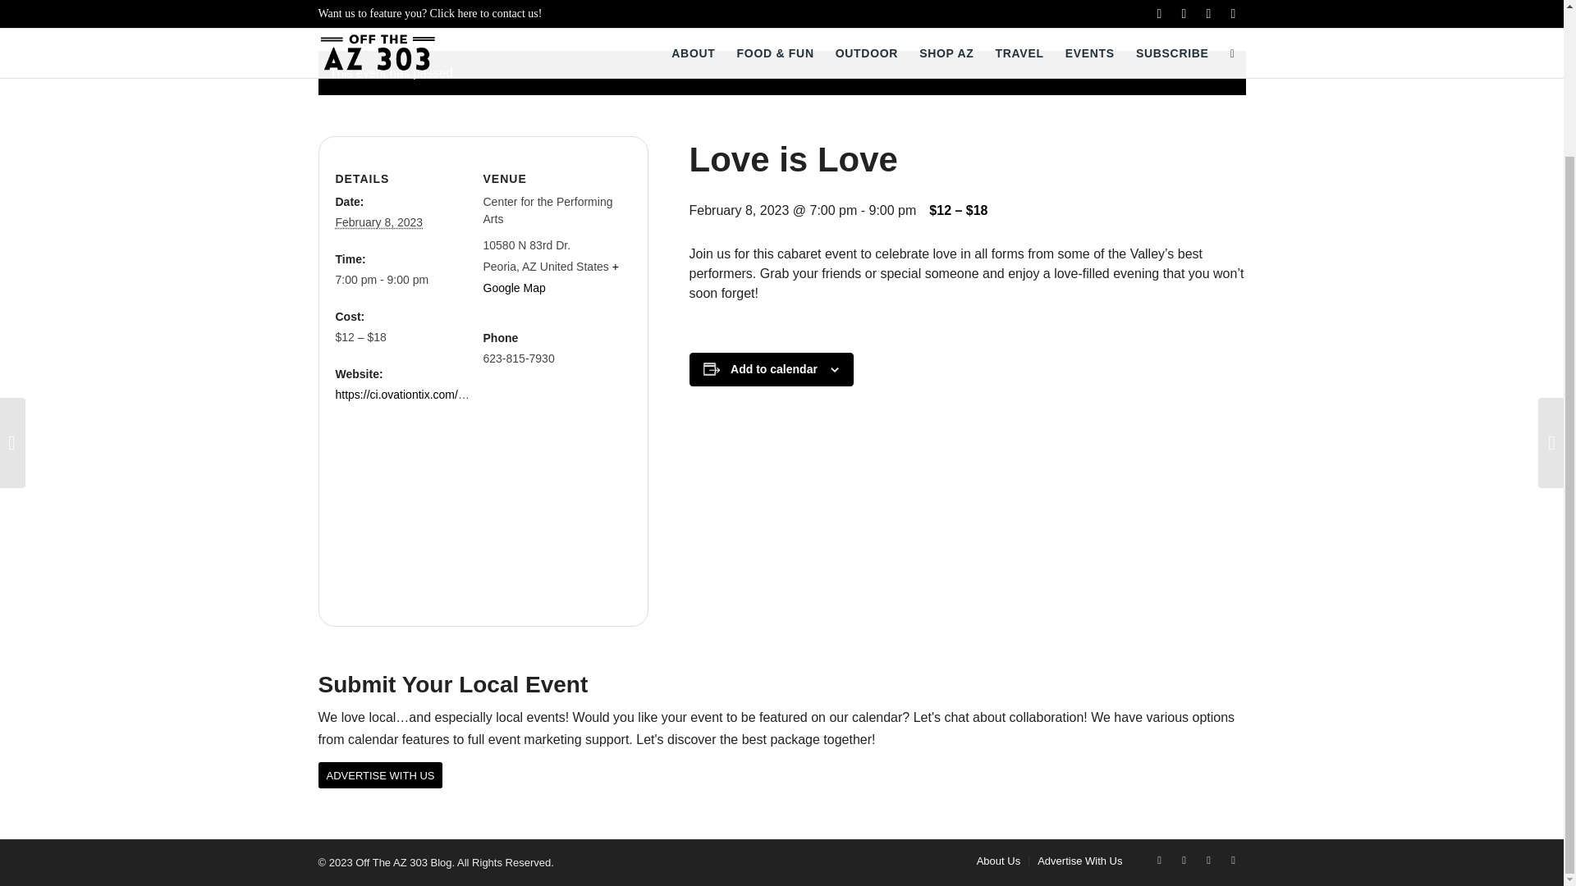  I want to click on 2023-02-08, so click(402, 280).